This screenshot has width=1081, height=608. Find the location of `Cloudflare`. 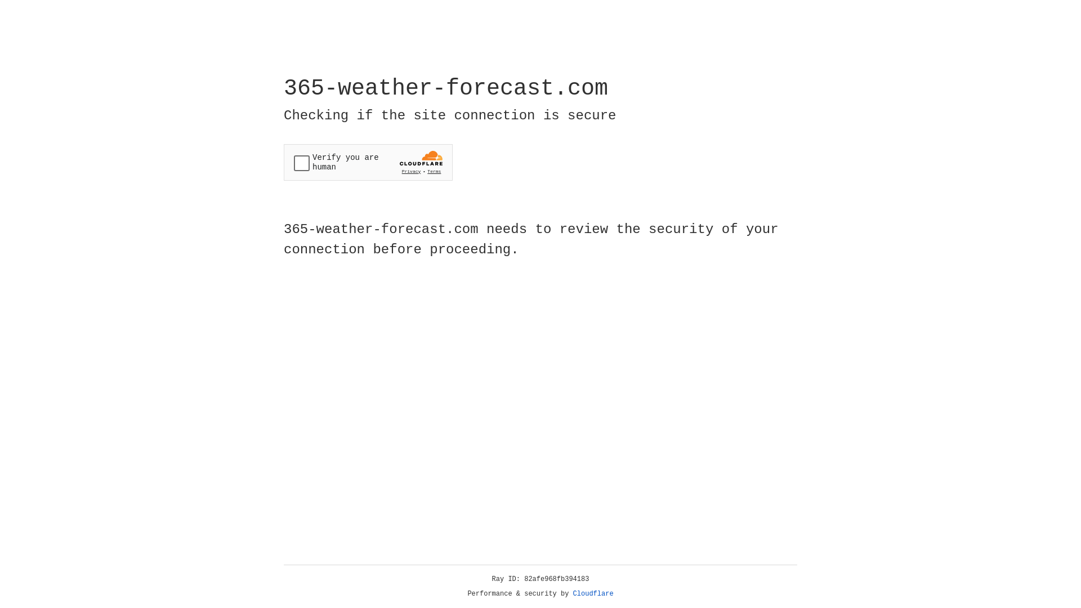

Cloudflare is located at coordinates (593, 594).